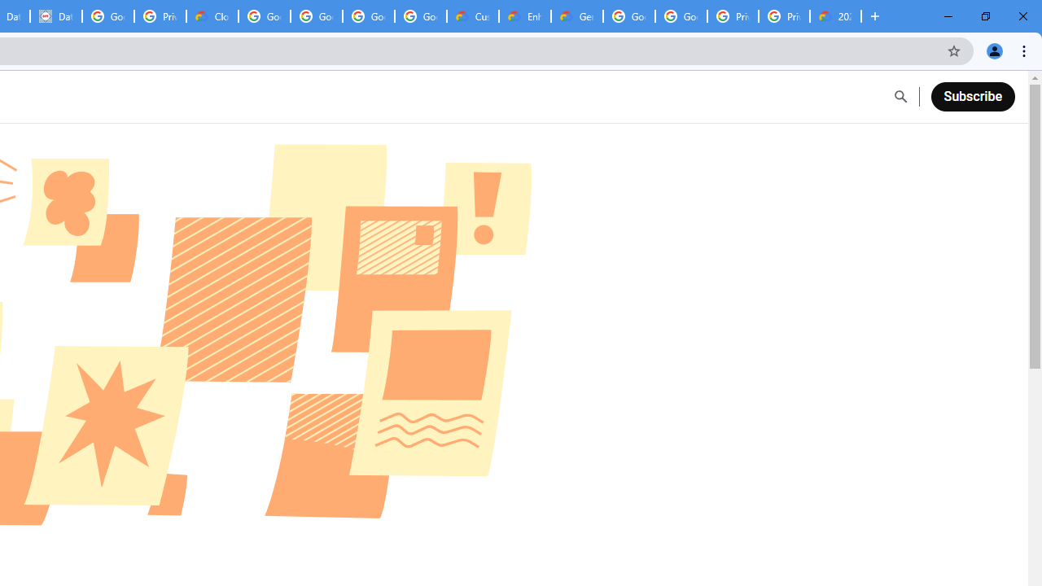 This screenshot has width=1042, height=586. I want to click on Google Workspace - Specific Terms, so click(421, 16).